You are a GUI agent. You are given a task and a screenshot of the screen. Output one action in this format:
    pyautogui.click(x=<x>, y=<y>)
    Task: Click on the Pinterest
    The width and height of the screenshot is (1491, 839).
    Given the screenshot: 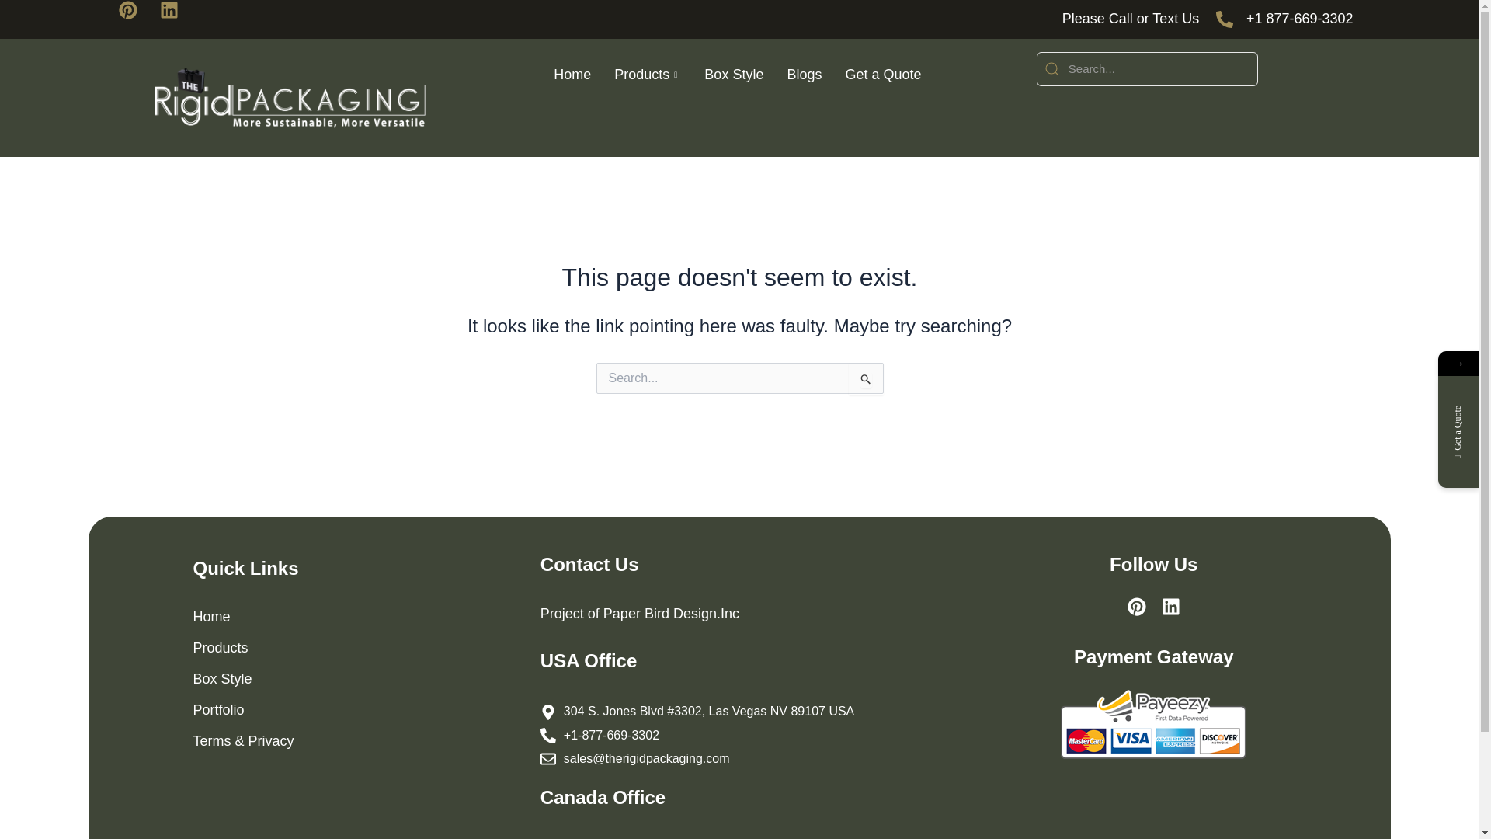 What is the action you would take?
    pyautogui.click(x=136, y=19)
    